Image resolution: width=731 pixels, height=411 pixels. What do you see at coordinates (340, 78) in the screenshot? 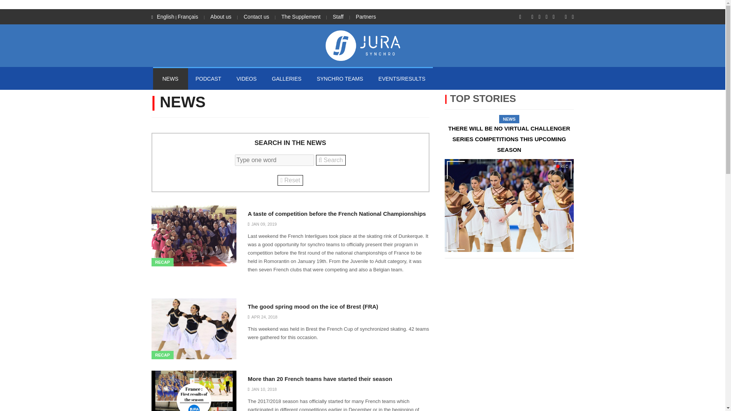
I see `SYNCHRO TEAMS` at bounding box center [340, 78].